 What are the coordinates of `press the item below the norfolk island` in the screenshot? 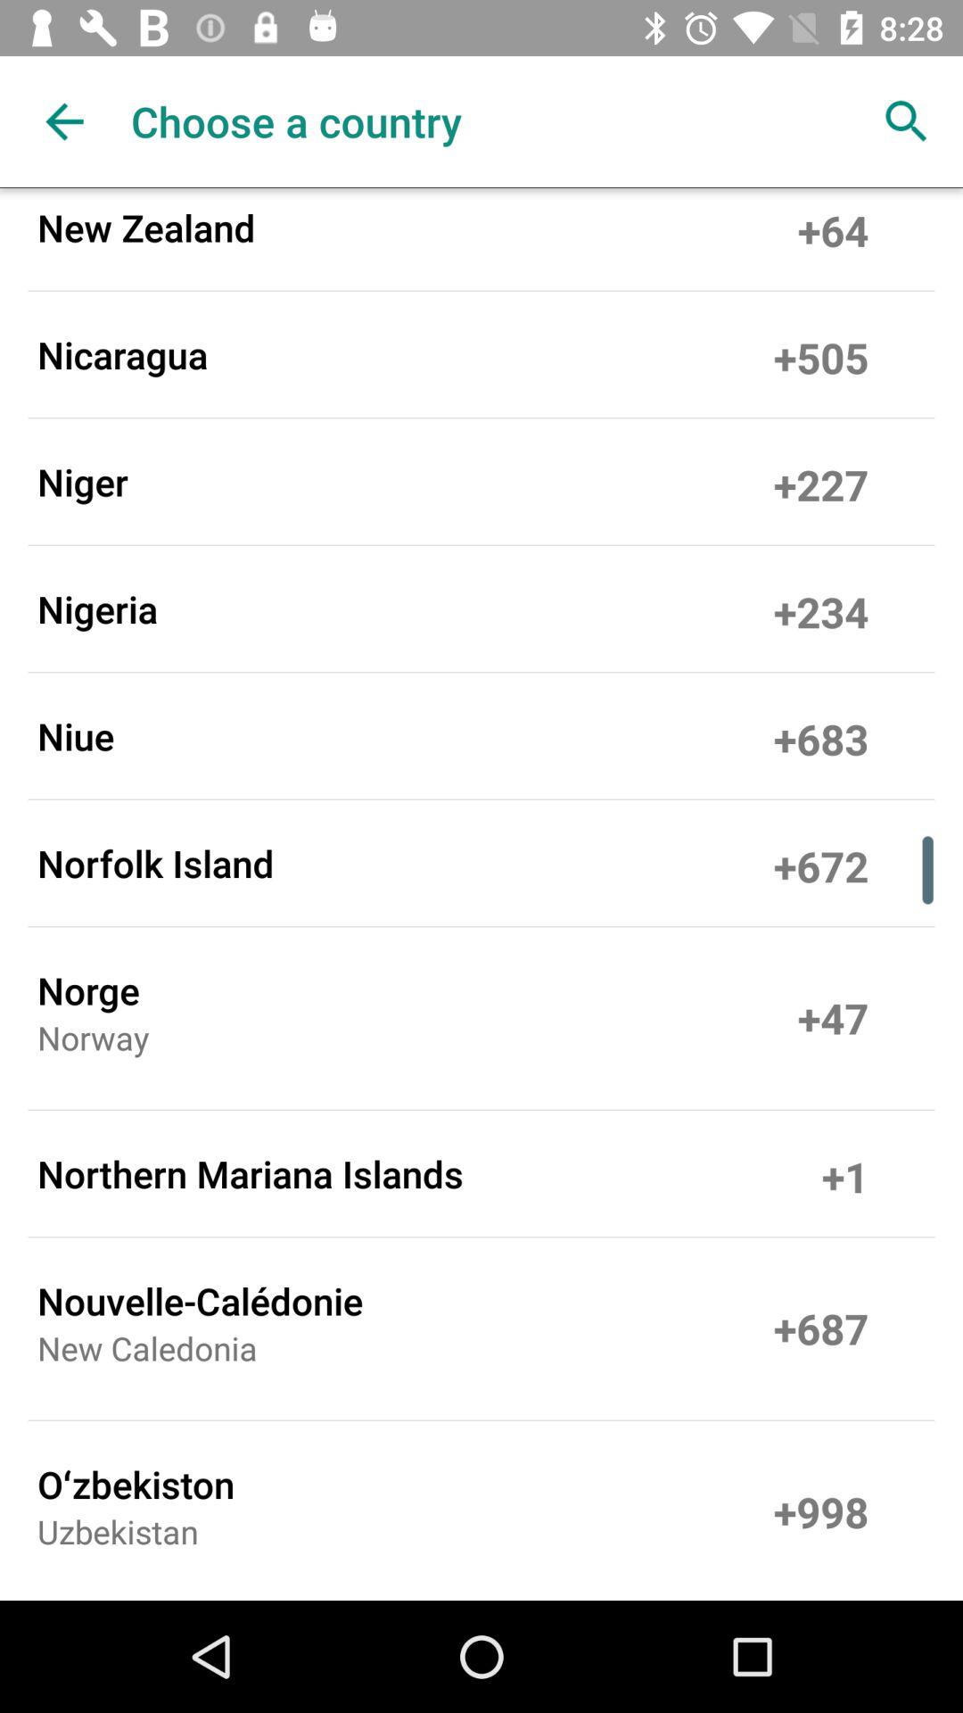 It's located at (88, 990).